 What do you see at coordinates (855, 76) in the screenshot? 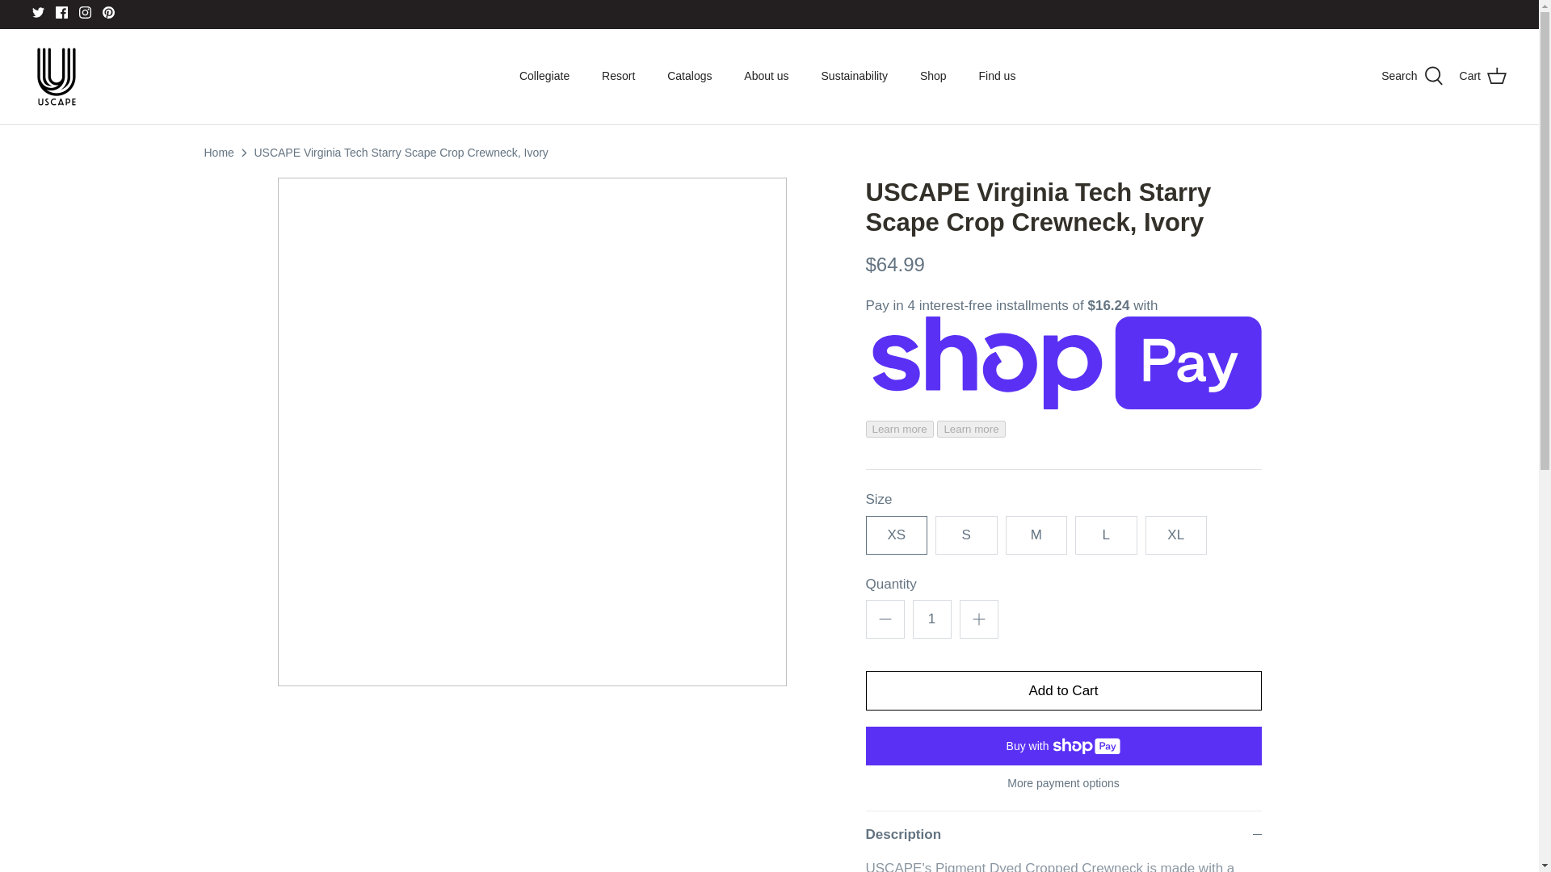
I see `Sustainability` at bounding box center [855, 76].